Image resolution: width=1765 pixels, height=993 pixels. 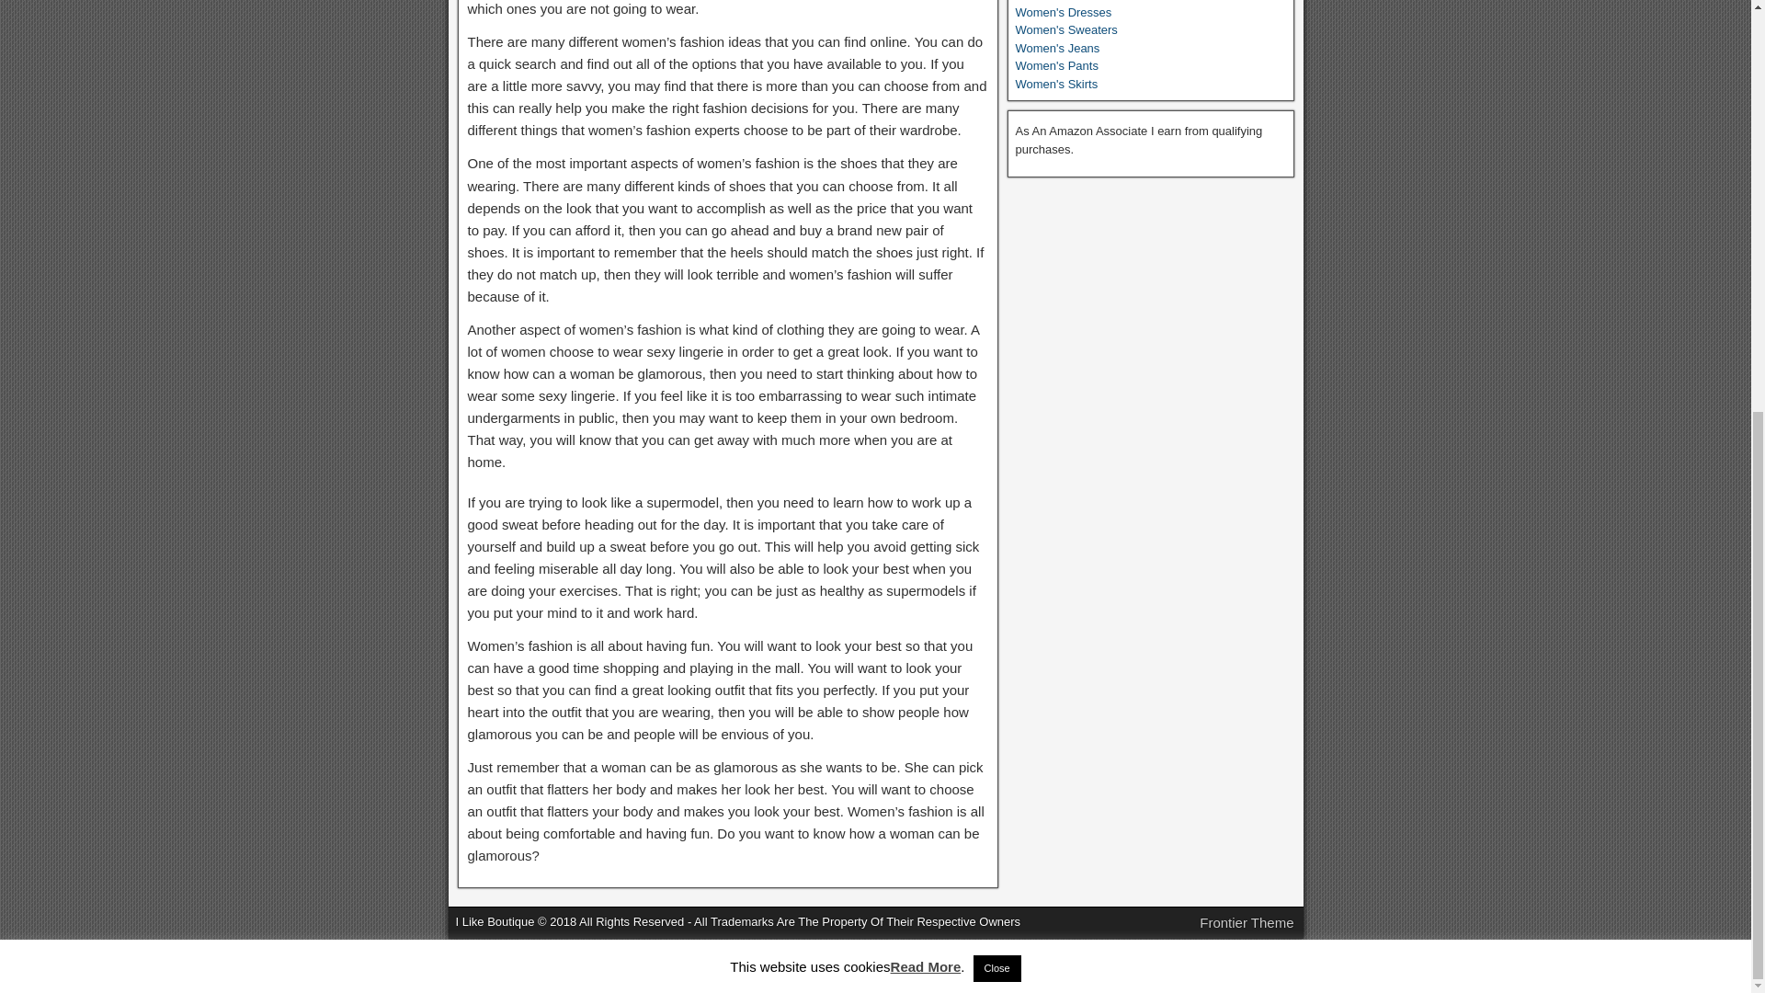 What do you see at coordinates (1063, 12) in the screenshot?
I see `Women's Dresses` at bounding box center [1063, 12].